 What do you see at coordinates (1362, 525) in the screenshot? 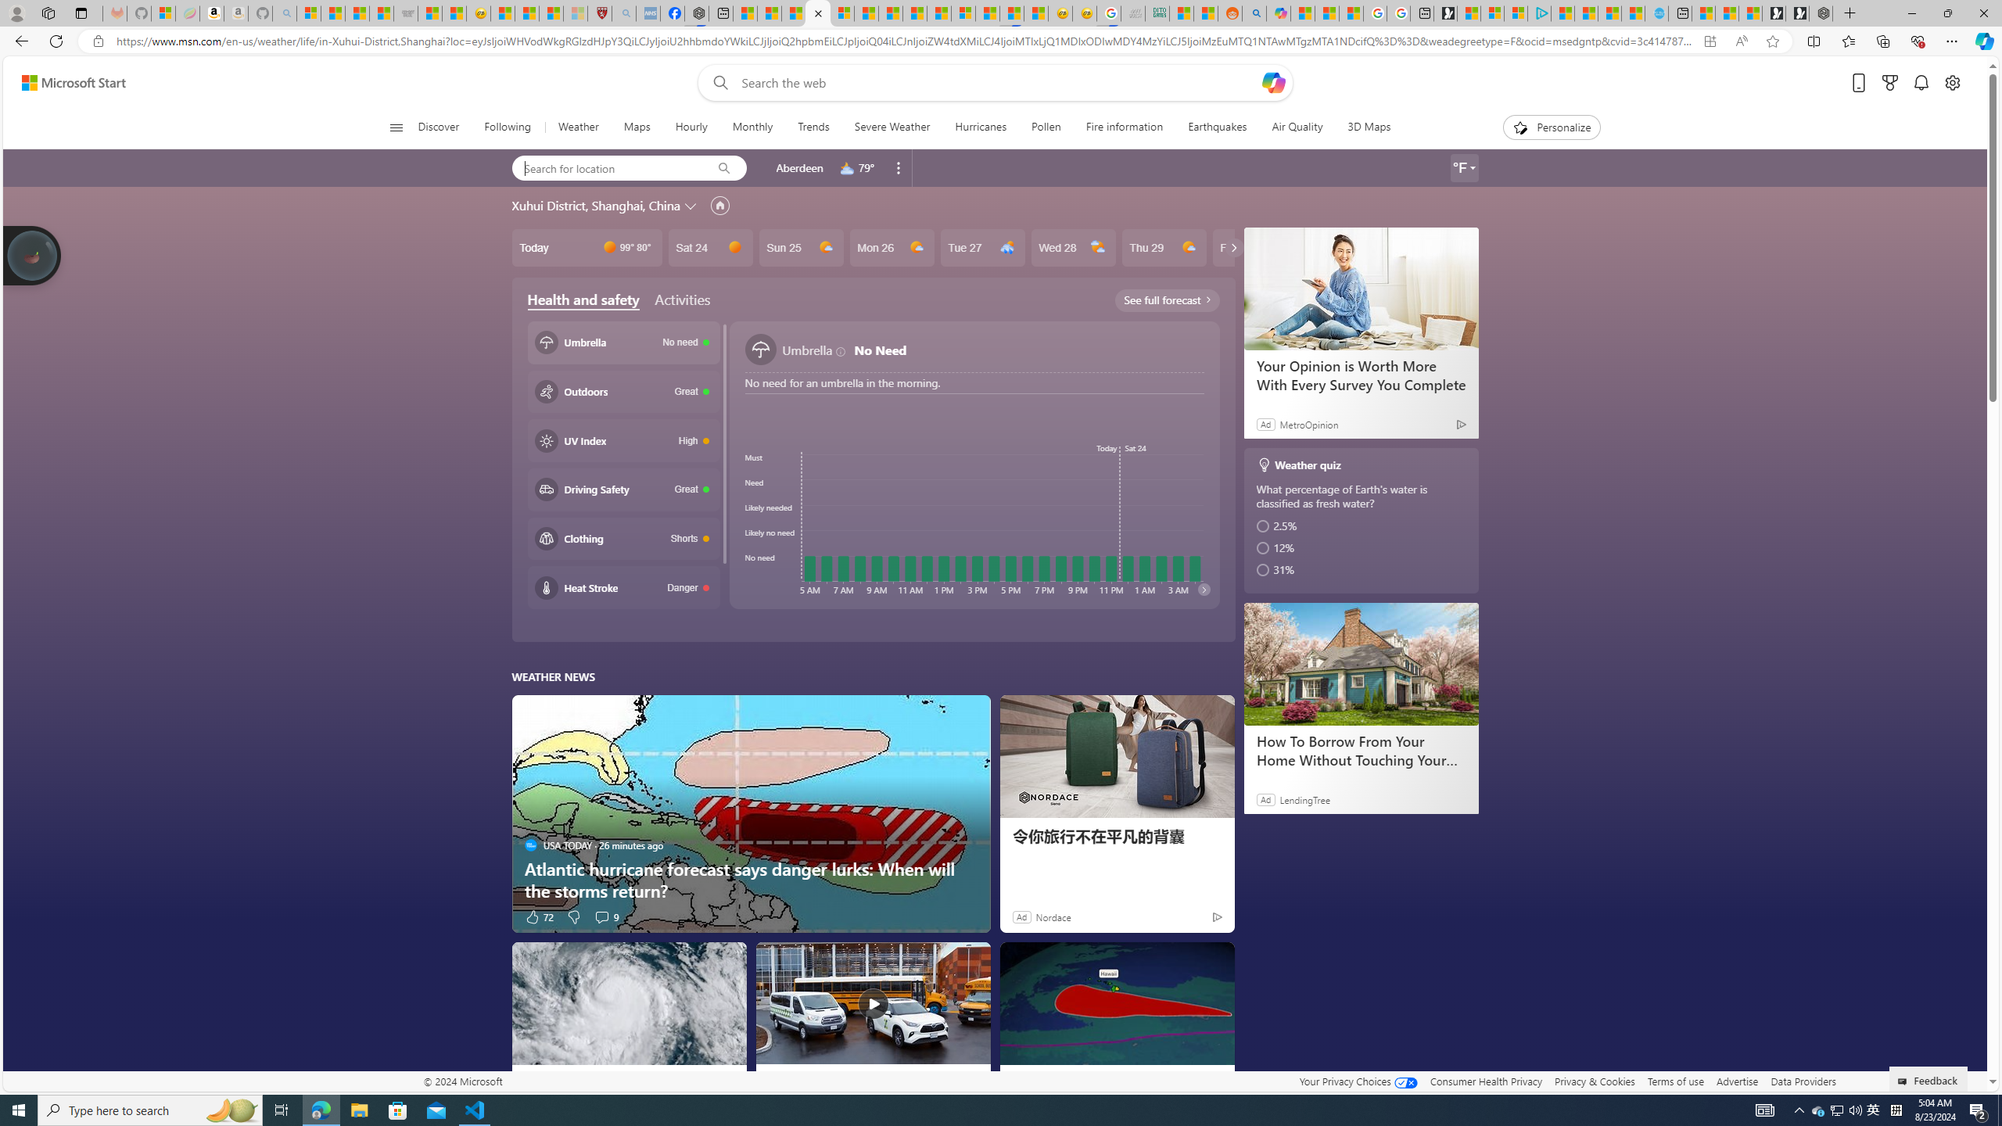
I see `2.5%` at bounding box center [1362, 525].